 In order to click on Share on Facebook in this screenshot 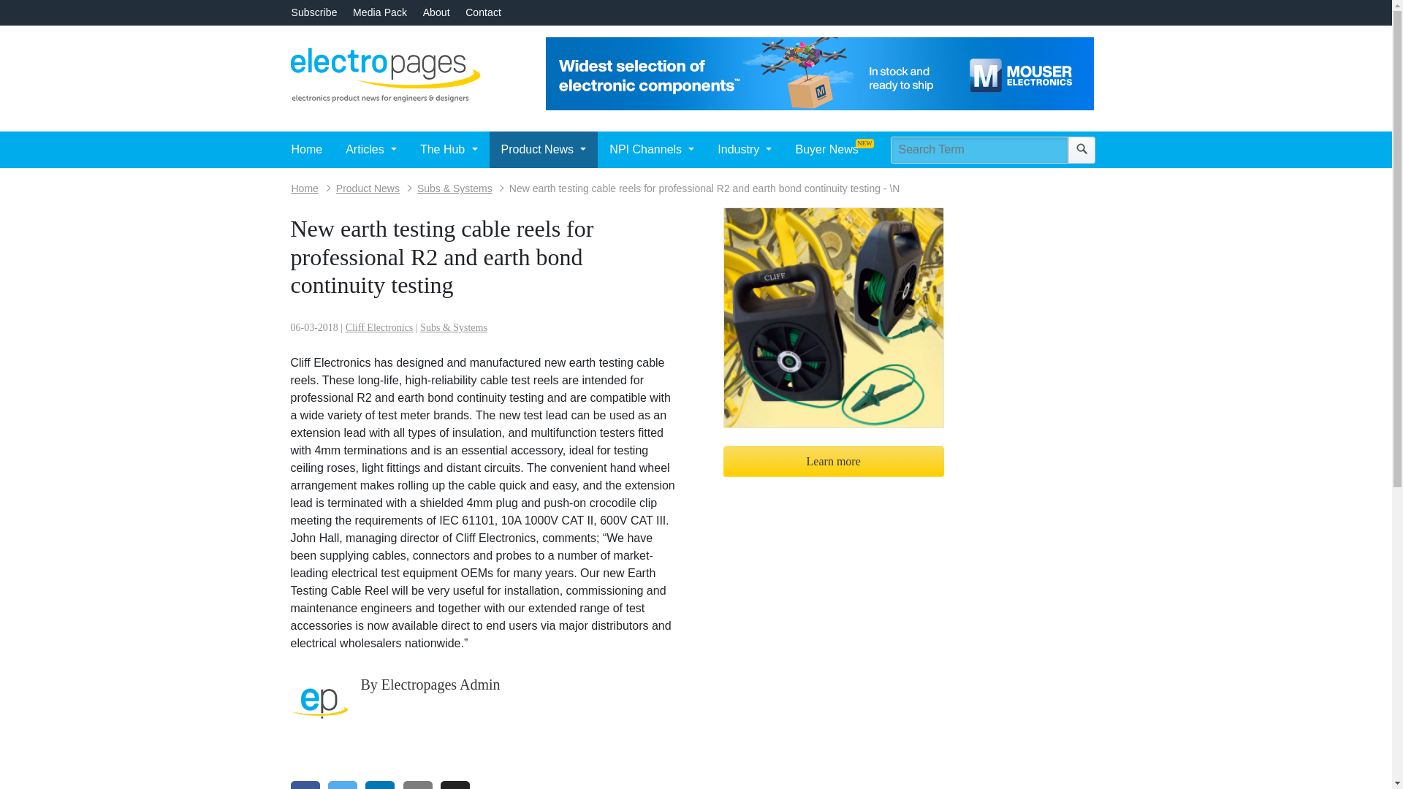, I will do `click(305, 785)`.